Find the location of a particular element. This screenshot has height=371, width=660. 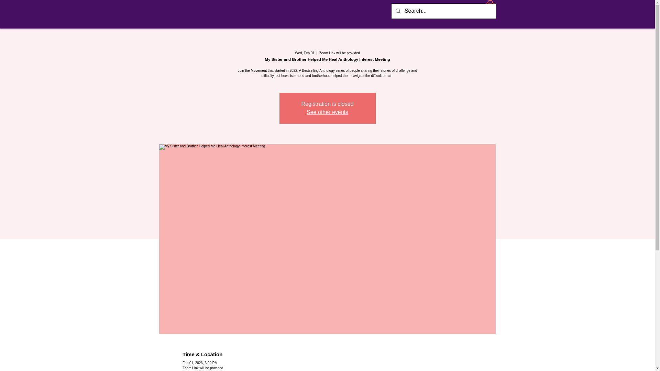

See other events is located at coordinates (327, 112).